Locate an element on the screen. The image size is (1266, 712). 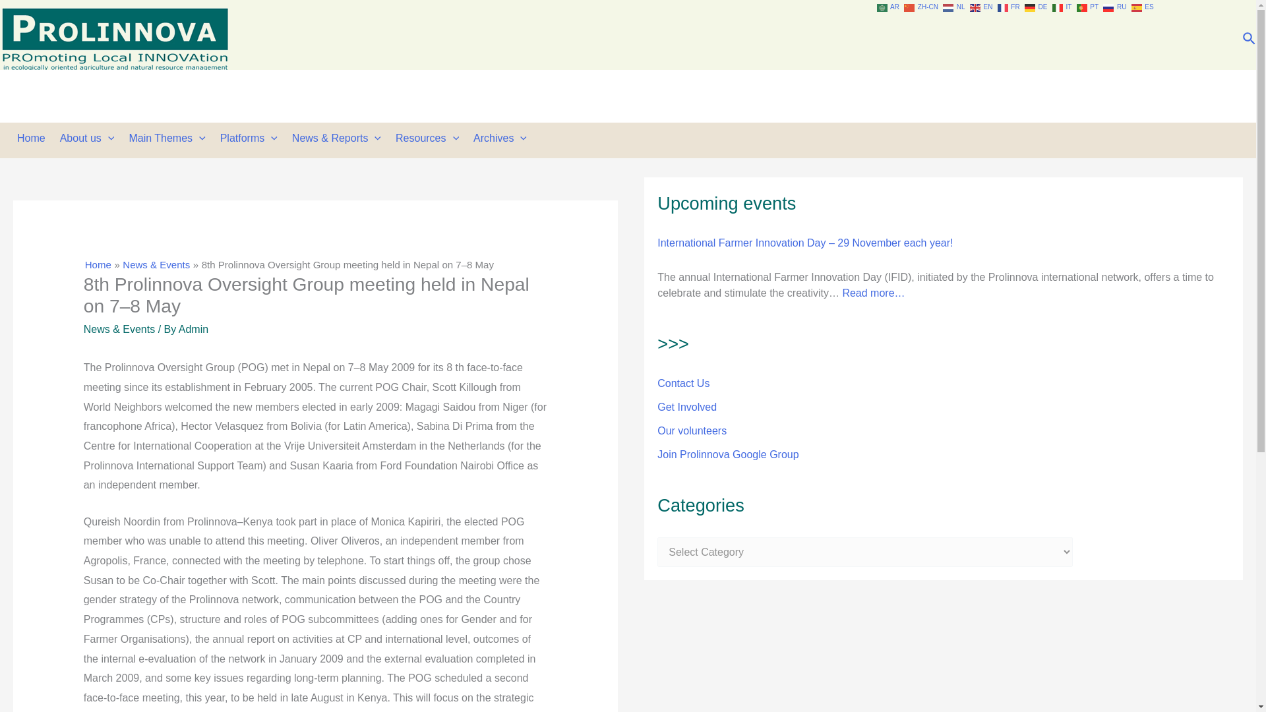
Main Themes is located at coordinates (169, 138).